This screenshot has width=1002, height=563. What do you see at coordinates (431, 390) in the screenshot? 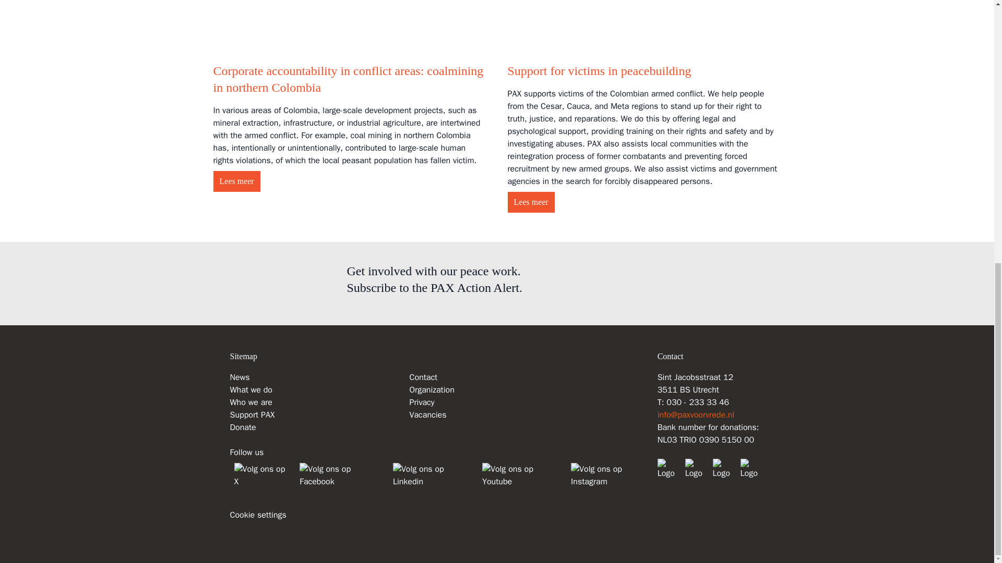
I see `Organization` at bounding box center [431, 390].